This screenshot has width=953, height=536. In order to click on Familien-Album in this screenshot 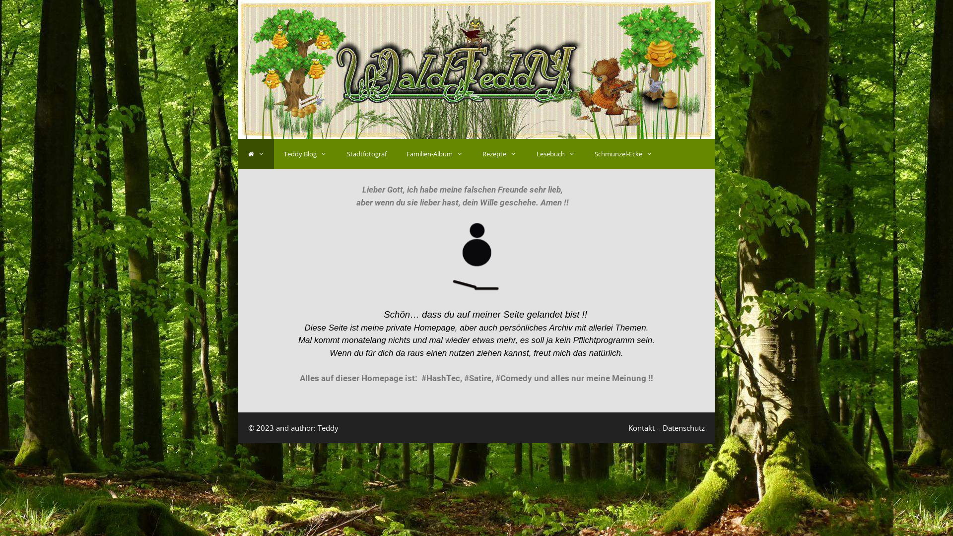, I will do `click(435, 154)`.